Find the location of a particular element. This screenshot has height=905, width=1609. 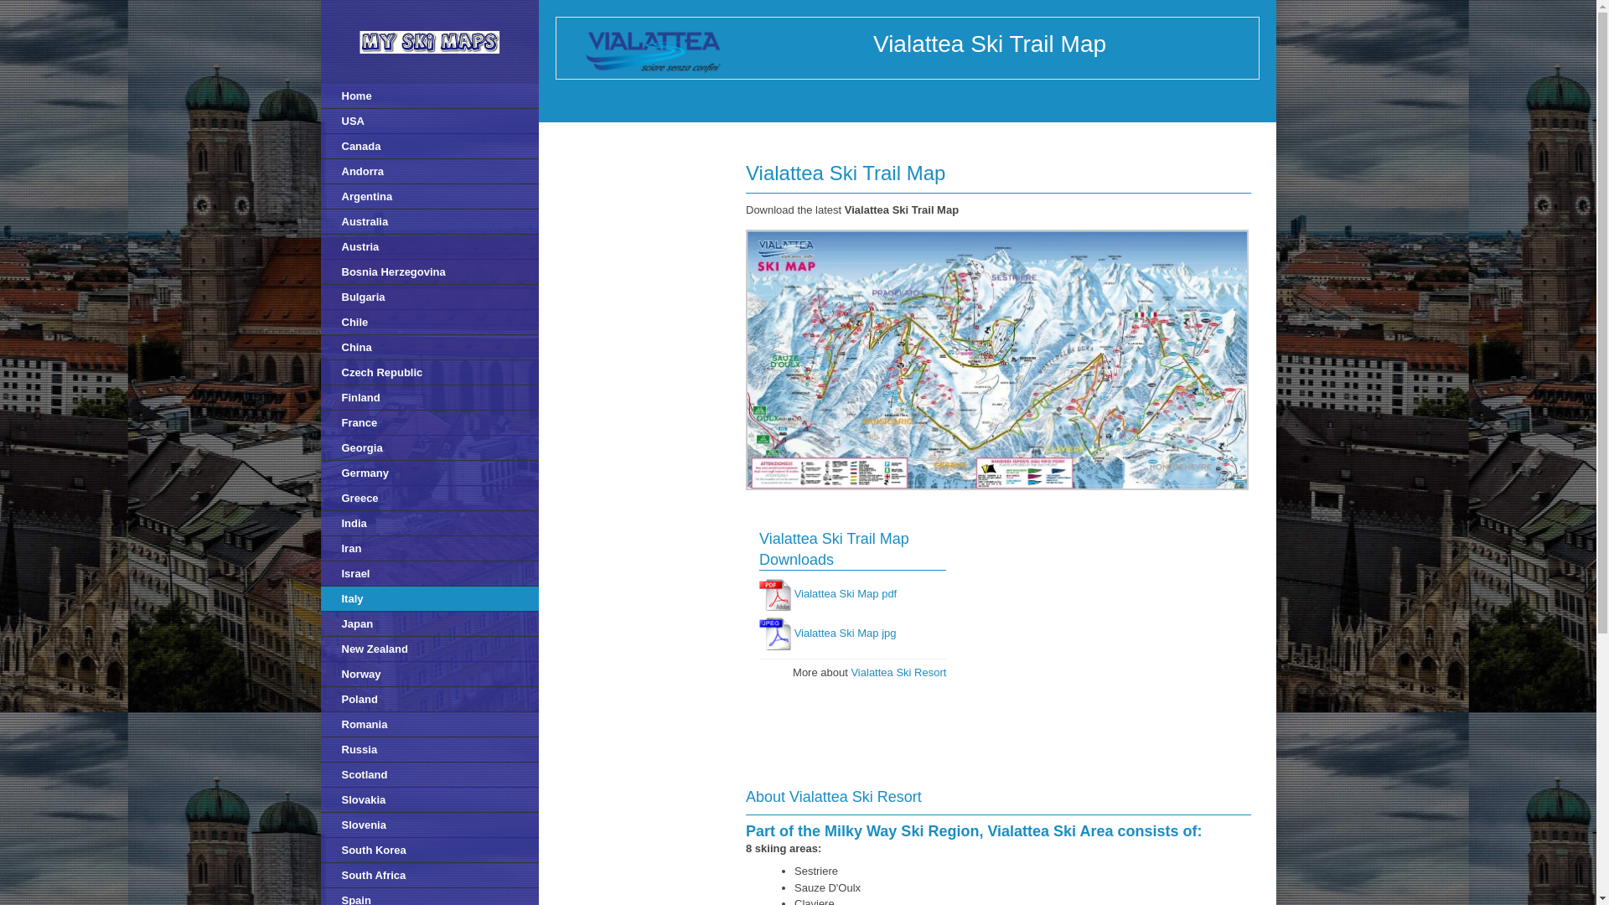

Home is located at coordinates (429, 96).